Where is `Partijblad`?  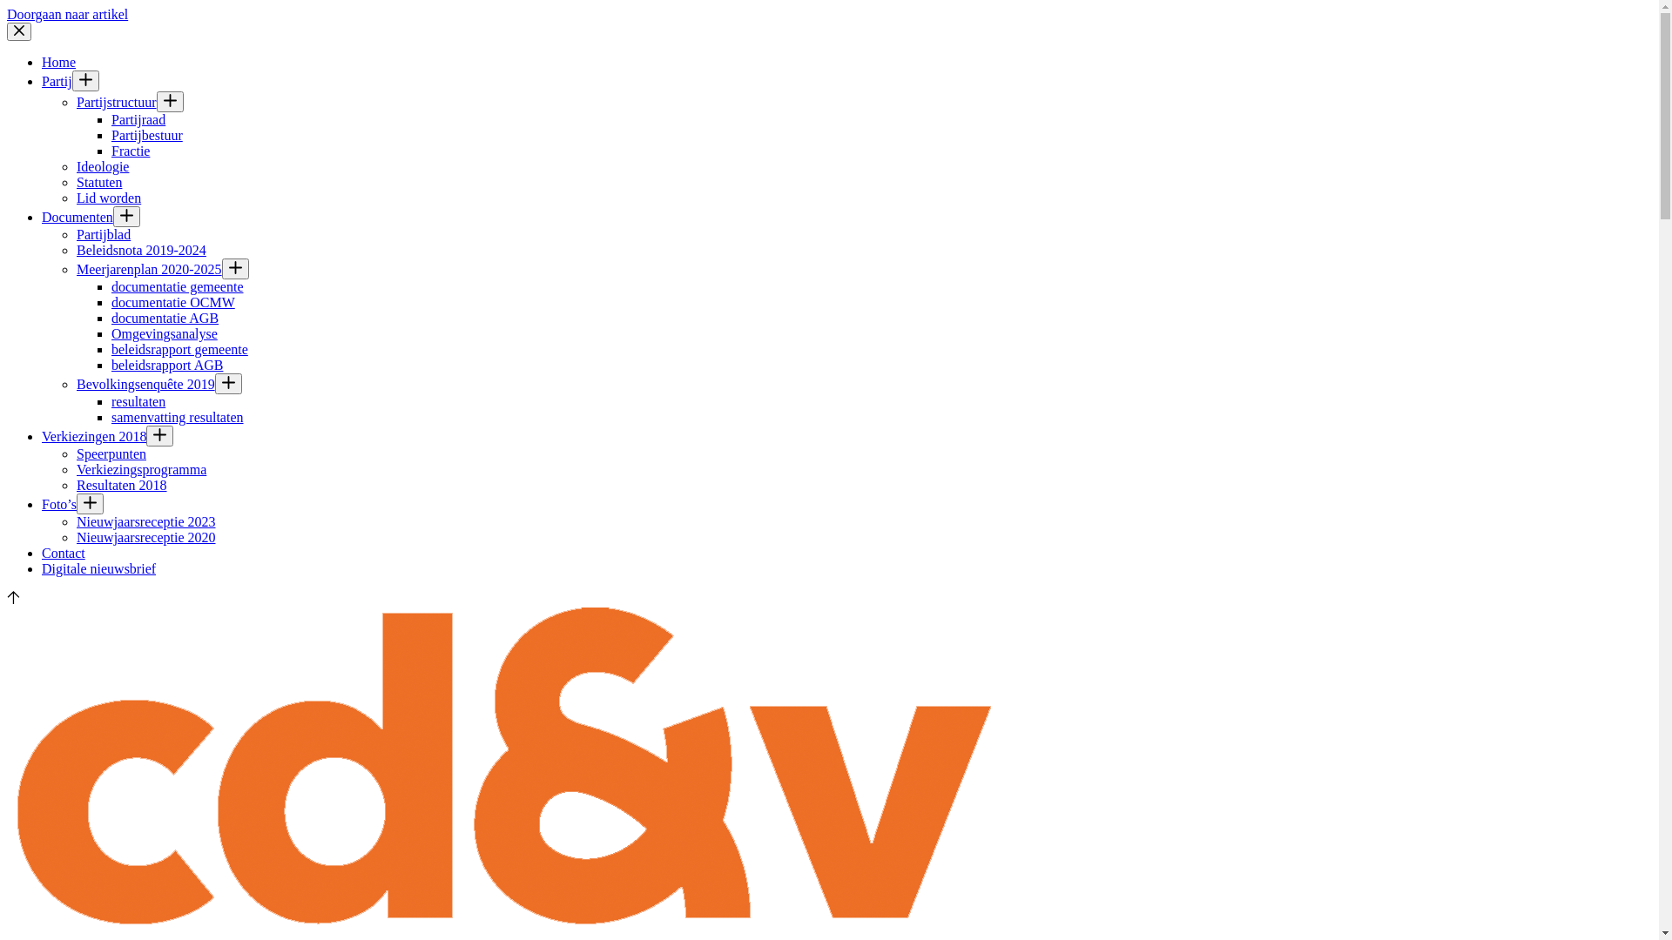 Partijblad is located at coordinates (104, 235).